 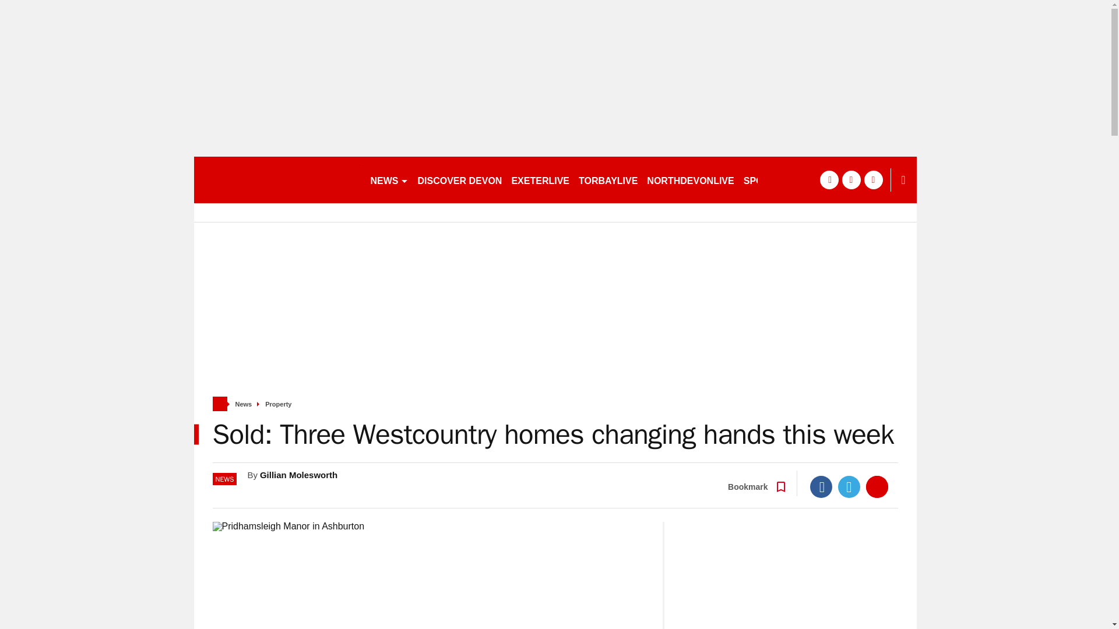 I want to click on EXETERLIVE, so click(x=540, y=179).